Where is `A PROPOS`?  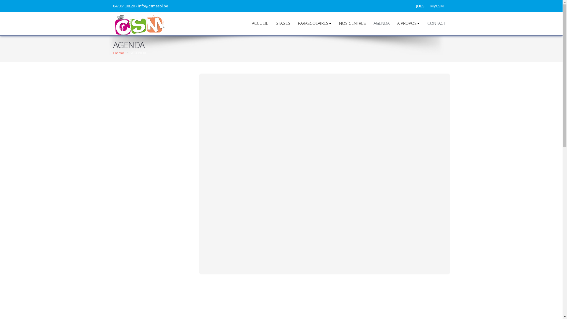 A PROPOS is located at coordinates (408, 23).